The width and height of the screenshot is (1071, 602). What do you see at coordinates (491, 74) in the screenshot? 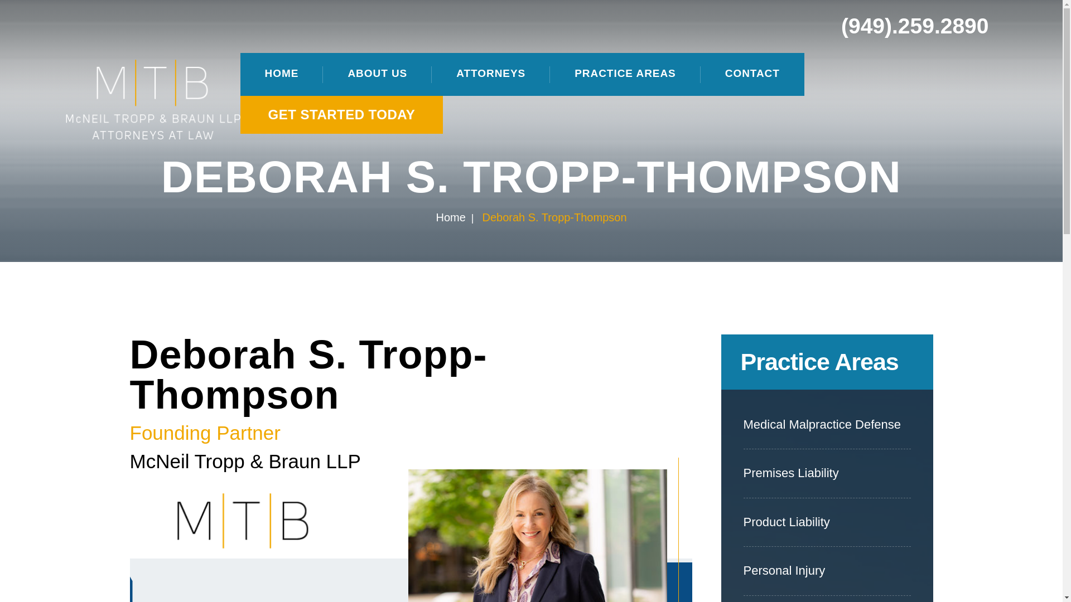
I see `ATTORNEYS` at bounding box center [491, 74].